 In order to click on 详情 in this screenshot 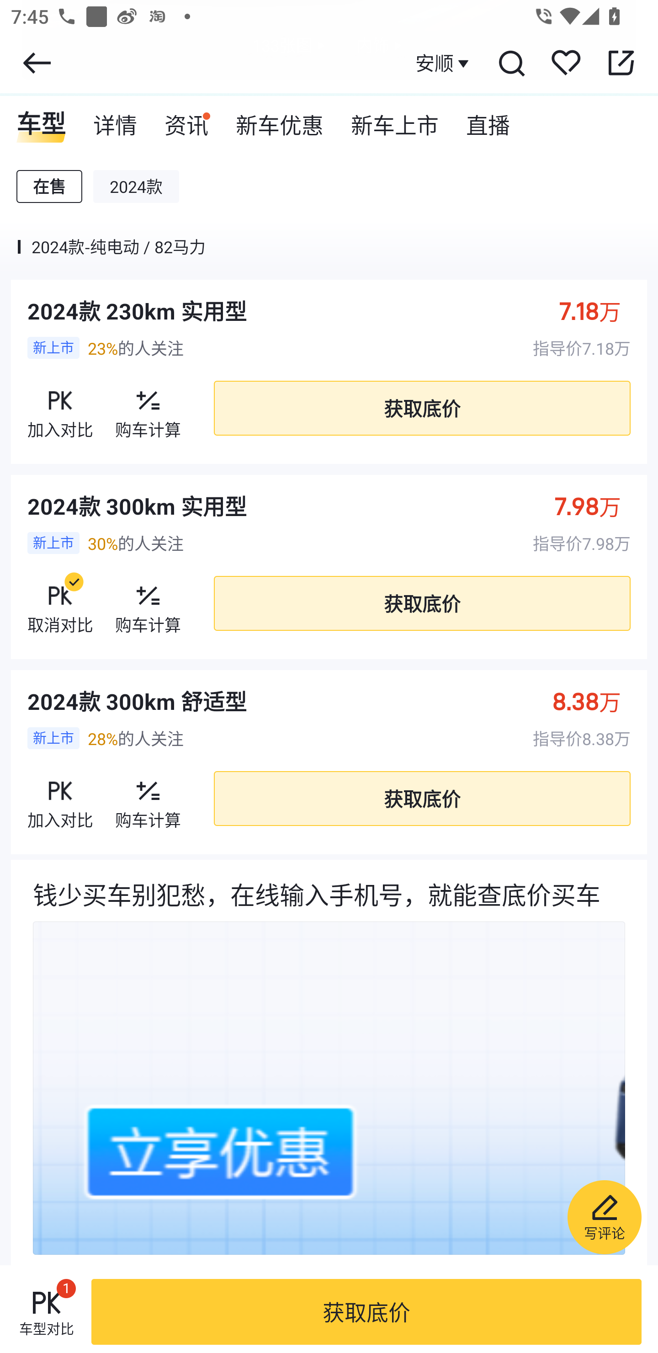, I will do `click(115, 120)`.